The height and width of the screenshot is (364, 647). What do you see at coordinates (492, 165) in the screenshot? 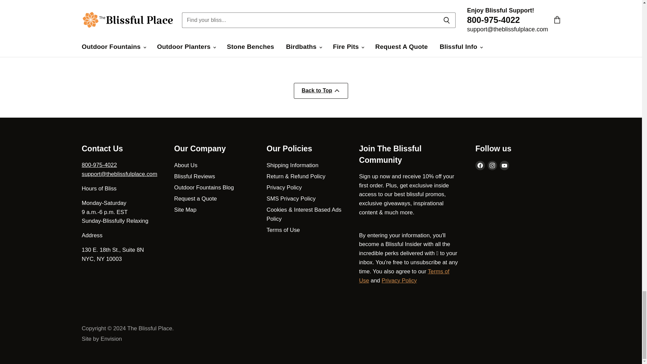
I see `Instagram` at bounding box center [492, 165].